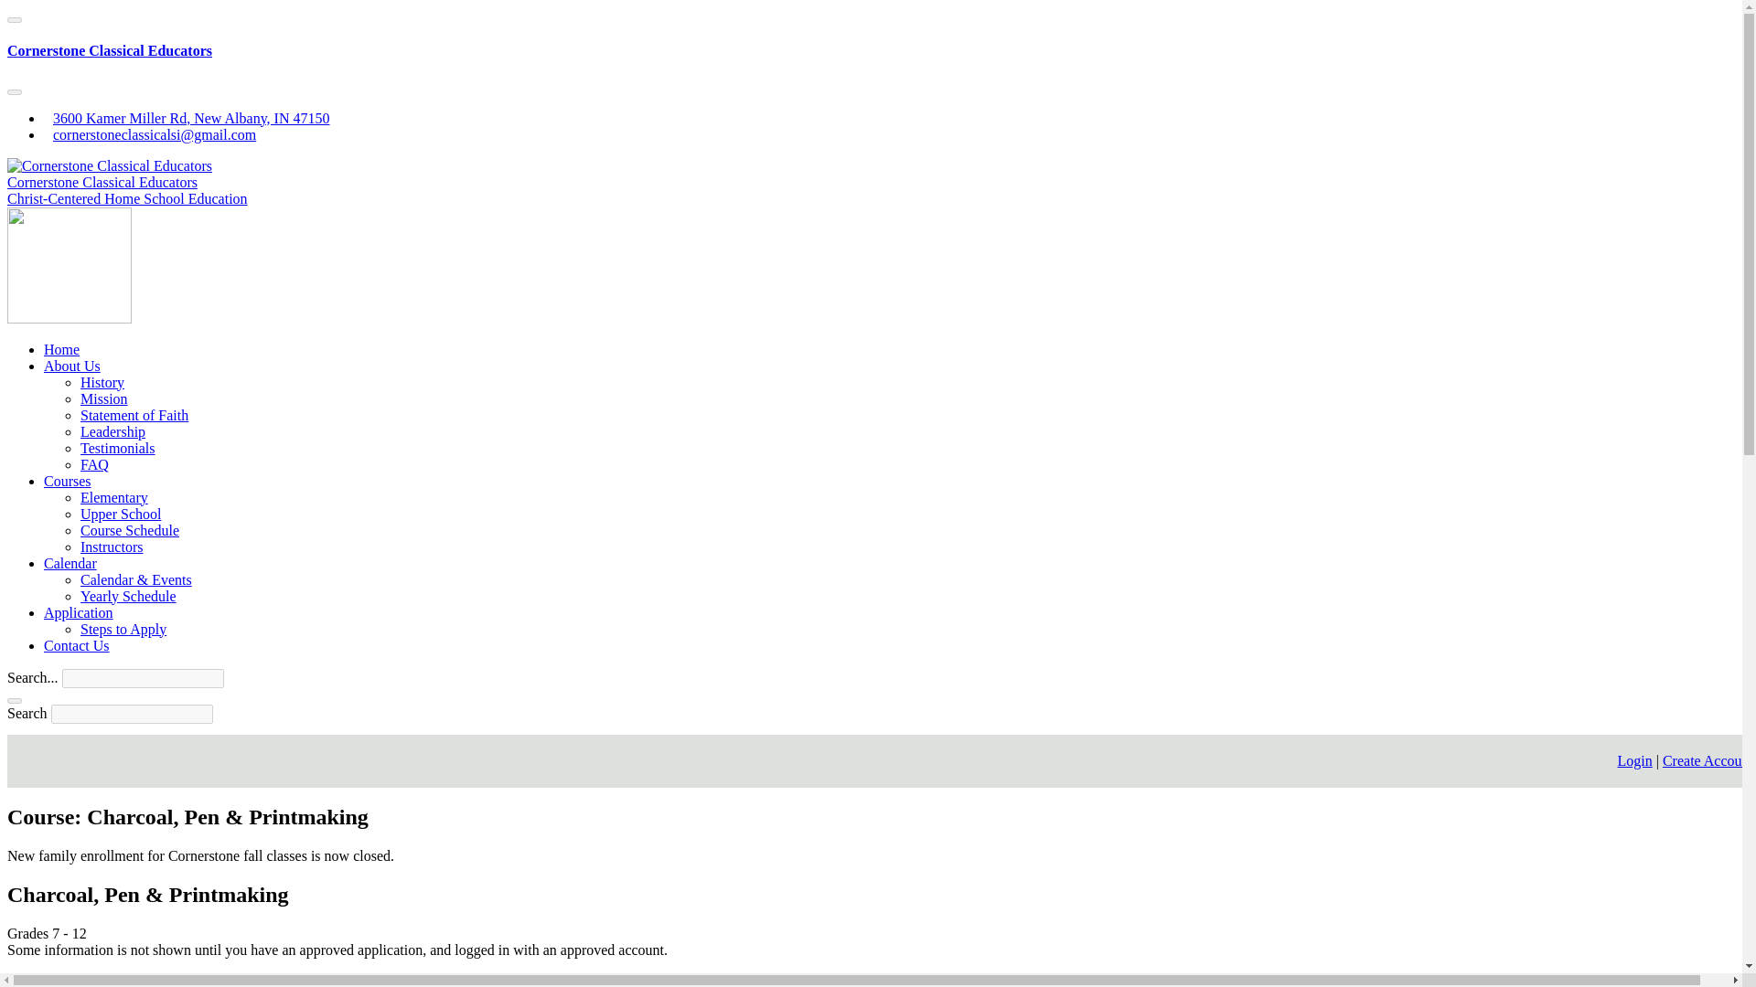 This screenshot has width=1756, height=987. I want to click on Statement of Faith, so click(134, 415).